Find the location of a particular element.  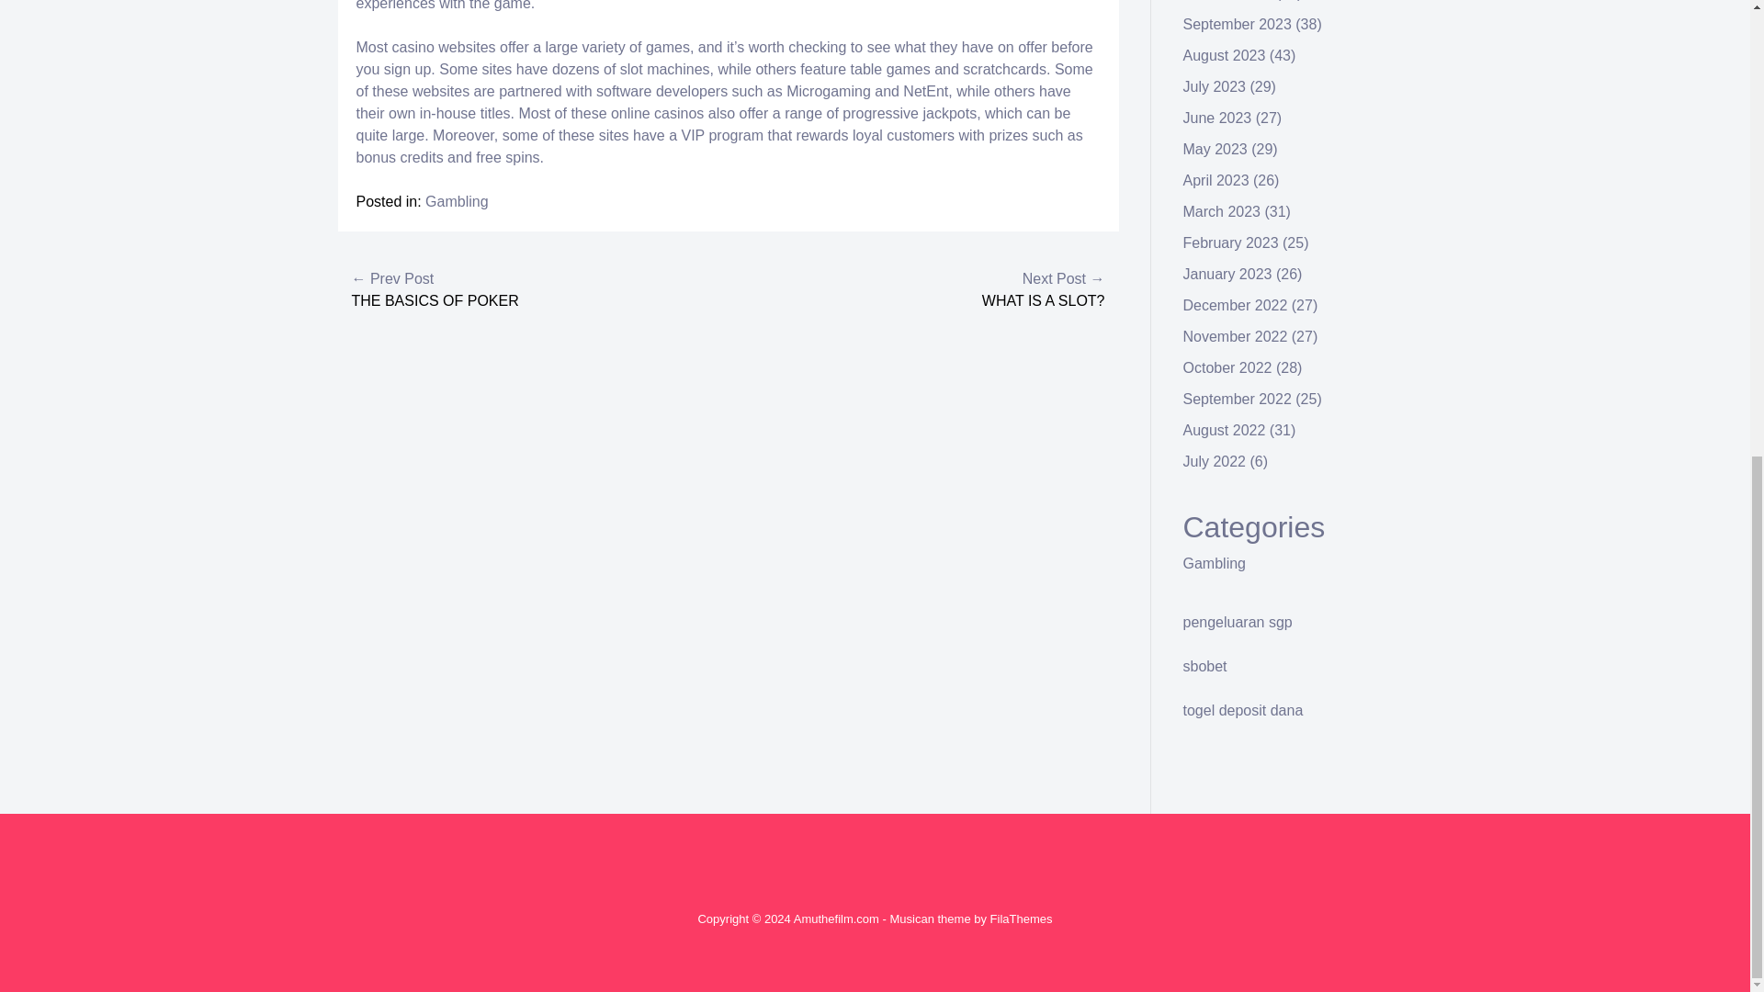

September 2022 is located at coordinates (1237, 399).